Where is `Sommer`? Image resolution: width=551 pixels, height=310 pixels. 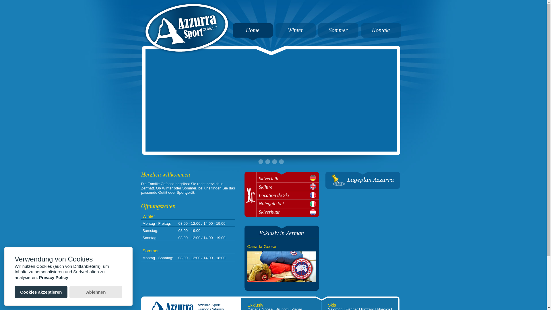 Sommer is located at coordinates (338, 35).